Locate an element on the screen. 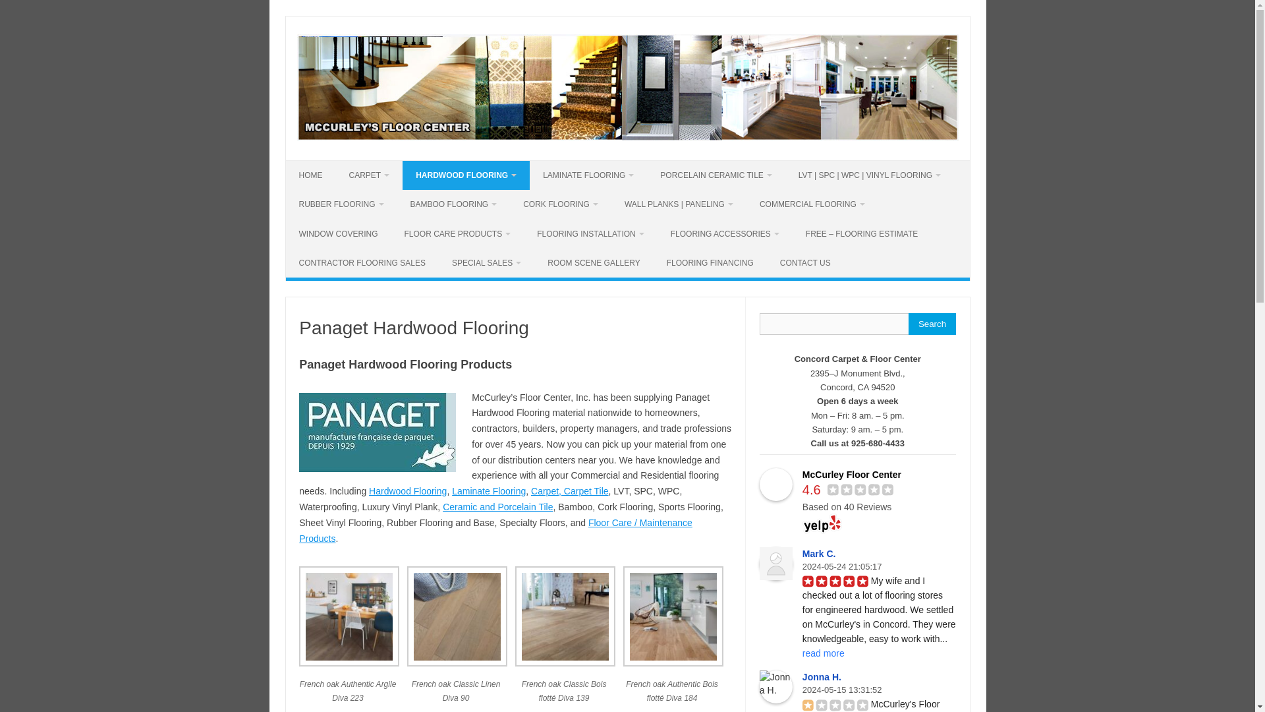 This screenshot has height=712, width=1265. Search is located at coordinates (932, 324).